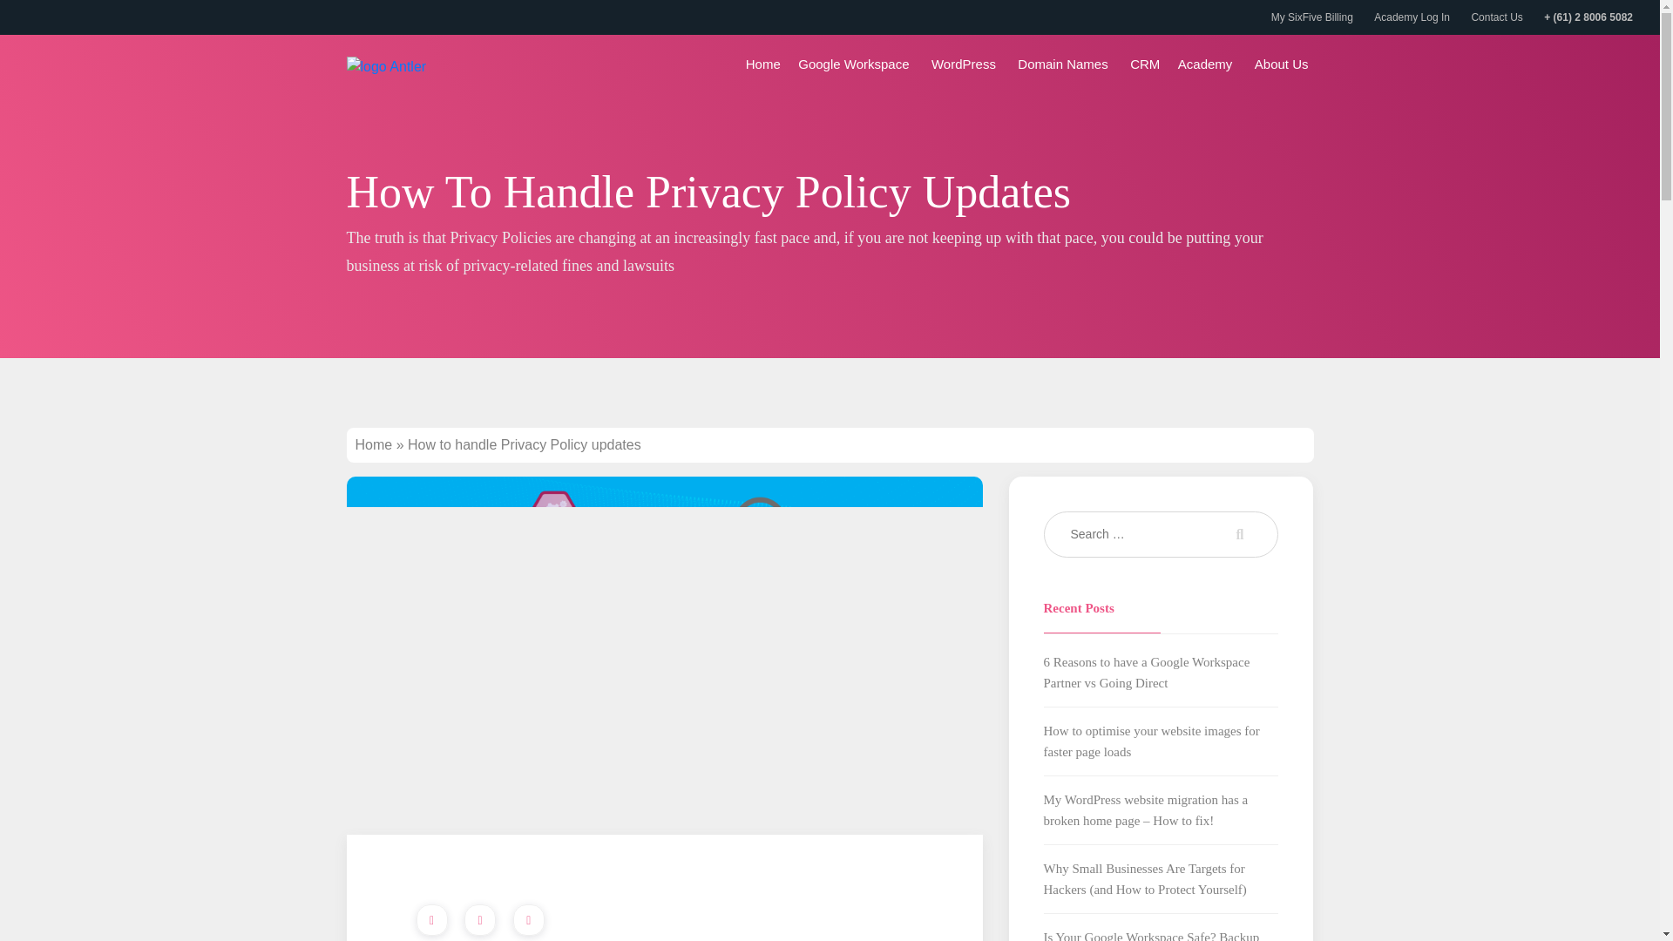 This screenshot has width=1673, height=941. I want to click on WordPress, so click(965, 64).